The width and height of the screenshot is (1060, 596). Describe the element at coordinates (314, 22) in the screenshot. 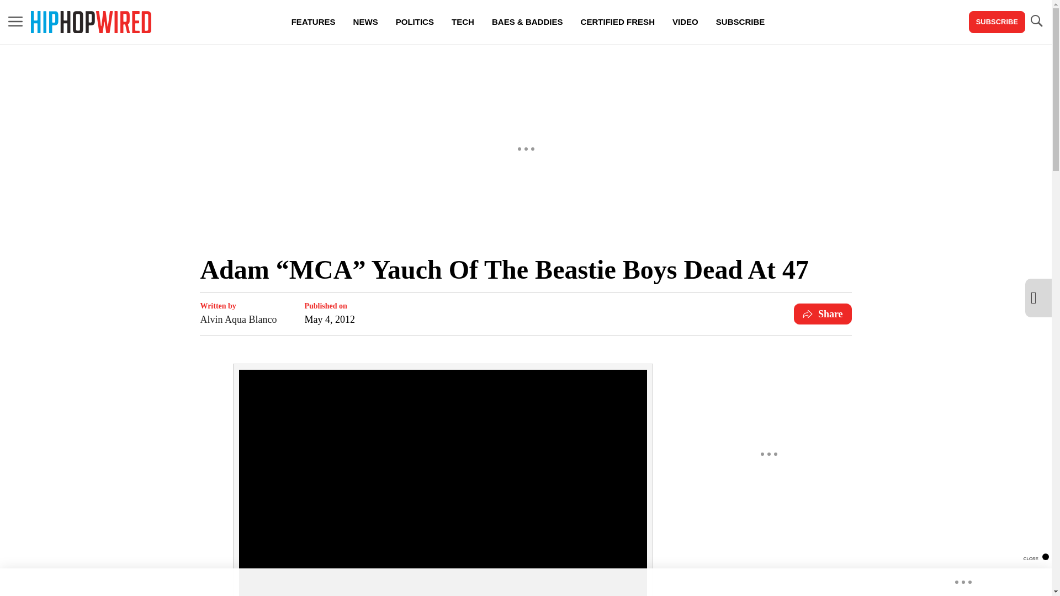

I see `FEATURES` at that location.